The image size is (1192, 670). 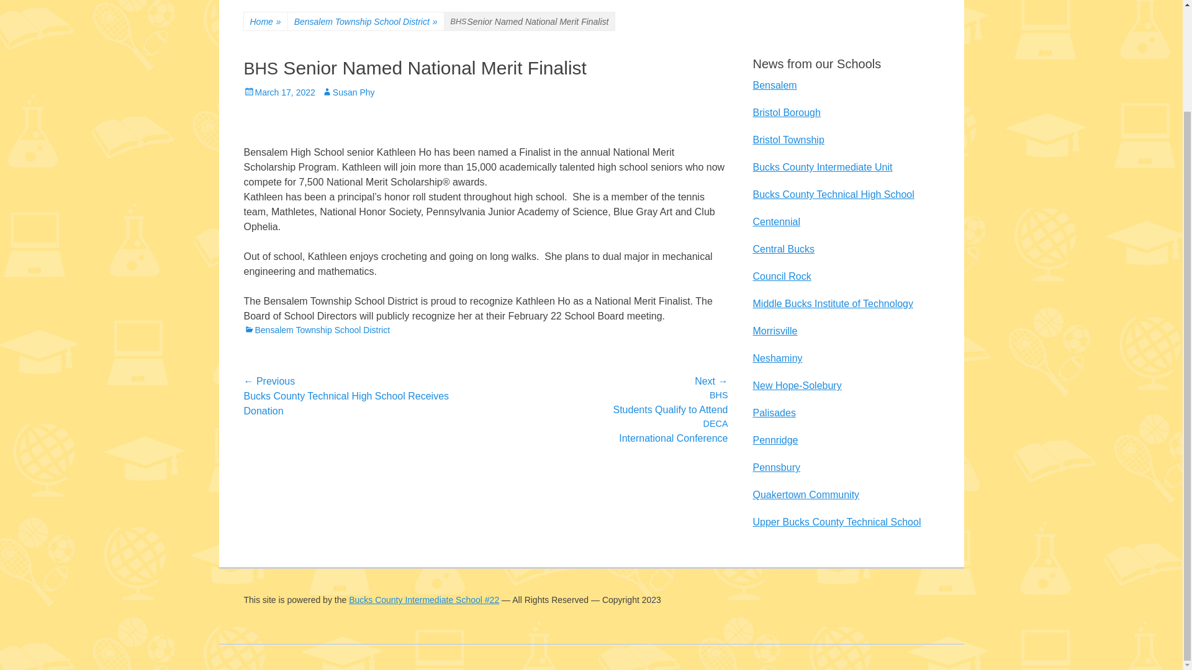 What do you see at coordinates (774, 412) in the screenshot?
I see `Palisades` at bounding box center [774, 412].